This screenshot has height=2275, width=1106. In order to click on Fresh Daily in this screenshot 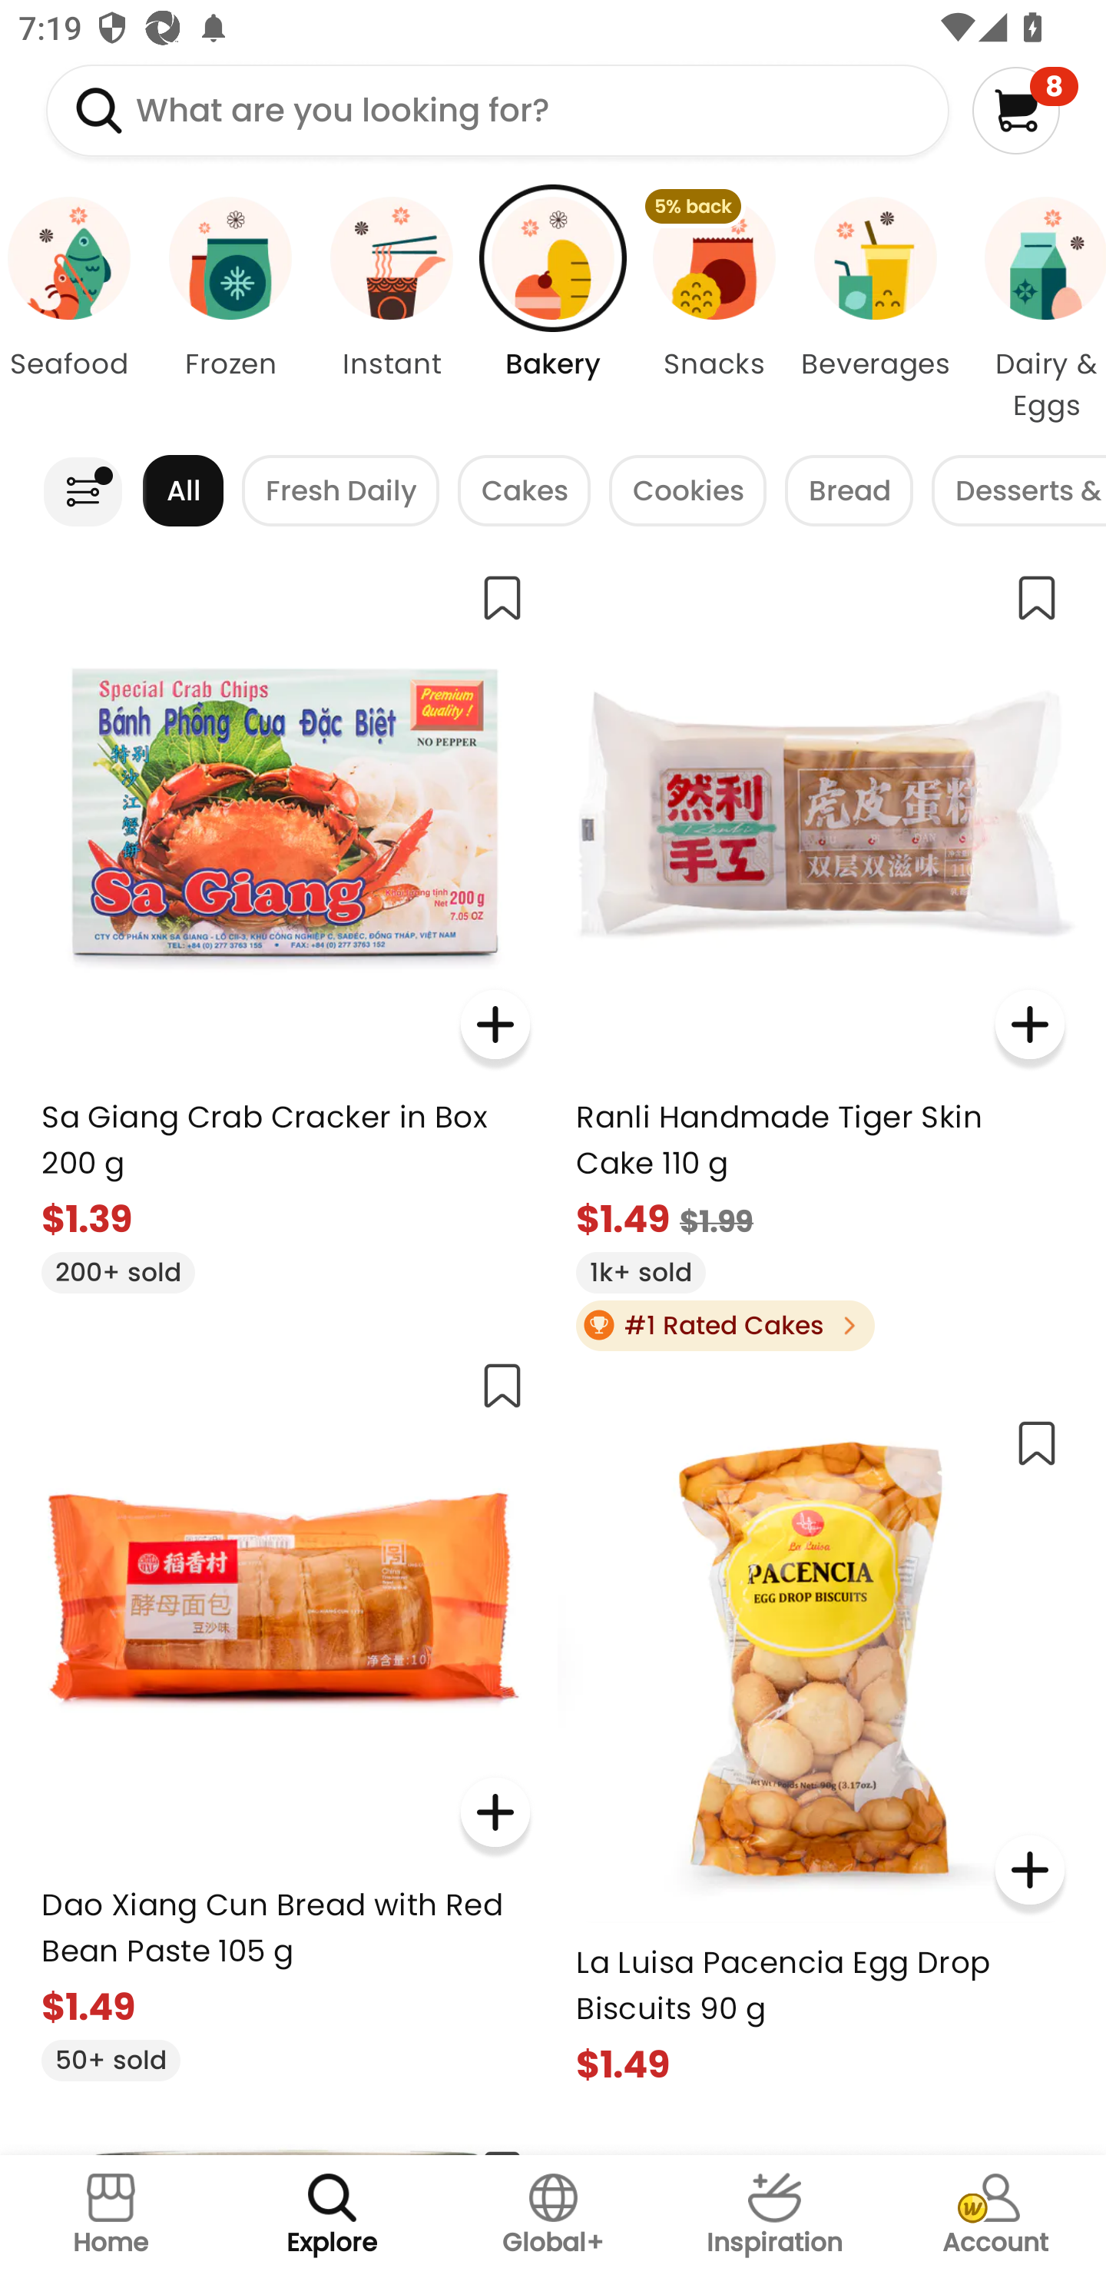, I will do `click(340, 490)`.